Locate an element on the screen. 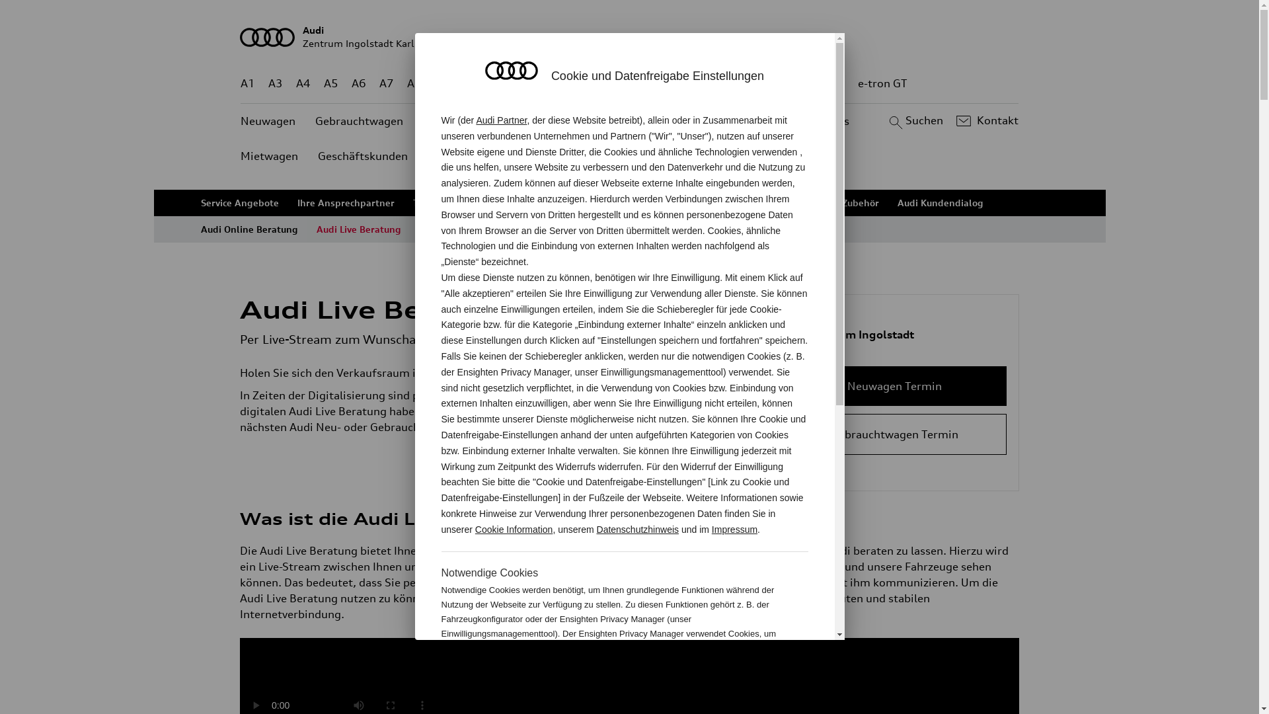  Q2 is located at coordinates (443, 83).